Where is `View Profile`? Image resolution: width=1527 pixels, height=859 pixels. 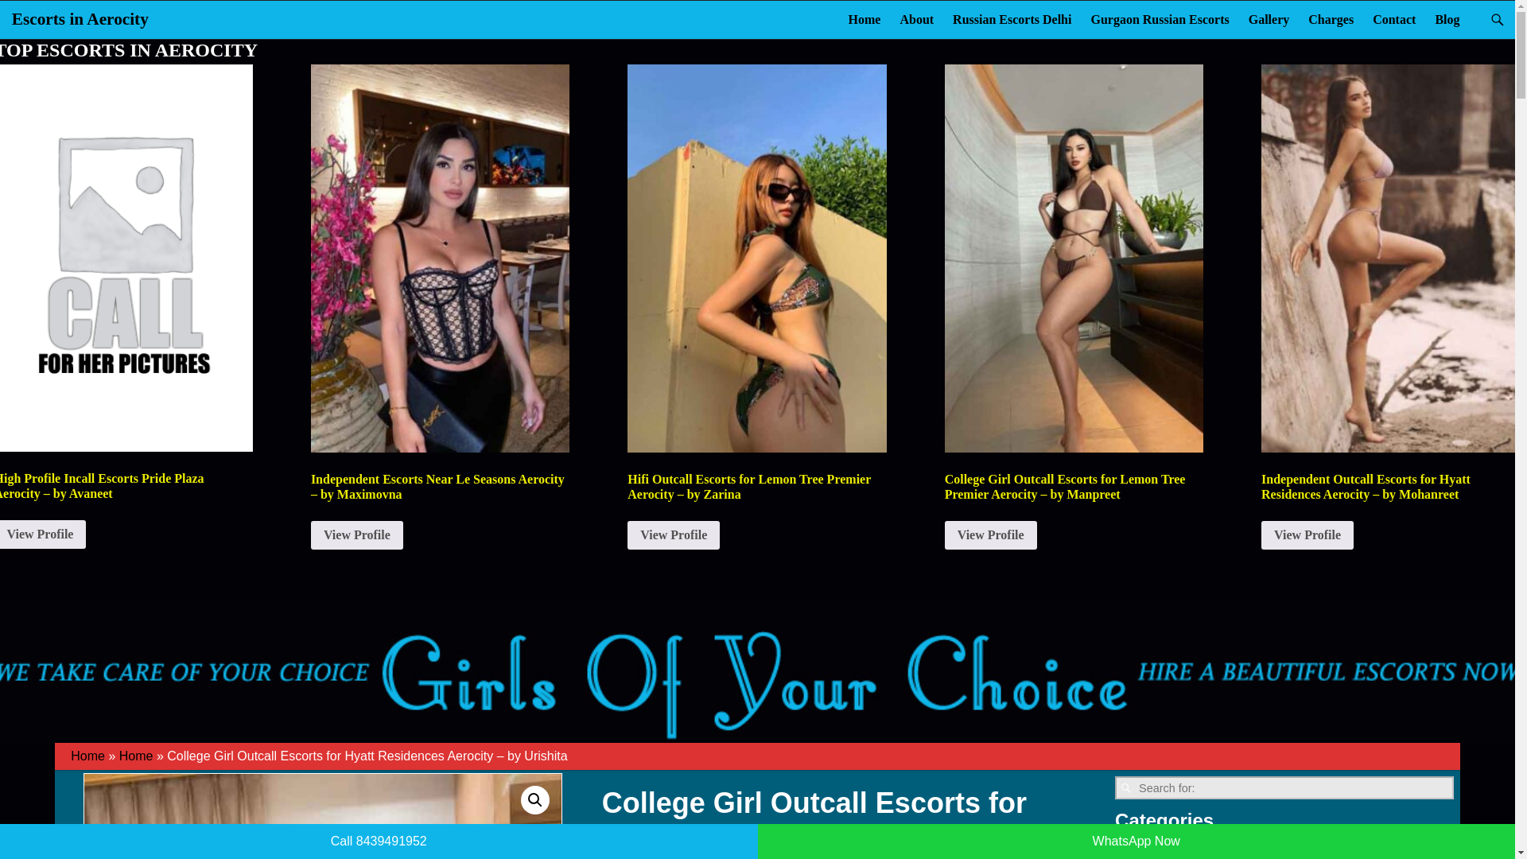 View Profile is located at coordinates (43, 534).